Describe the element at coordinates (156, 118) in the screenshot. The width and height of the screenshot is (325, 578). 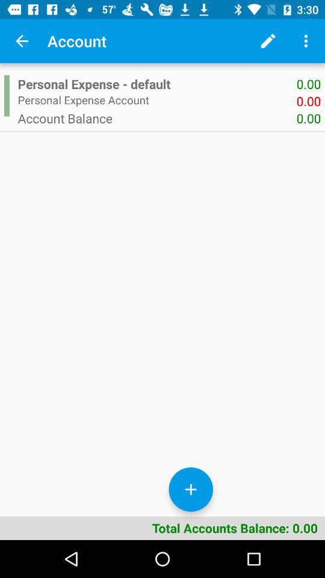
I see `launch account balance` at that location.